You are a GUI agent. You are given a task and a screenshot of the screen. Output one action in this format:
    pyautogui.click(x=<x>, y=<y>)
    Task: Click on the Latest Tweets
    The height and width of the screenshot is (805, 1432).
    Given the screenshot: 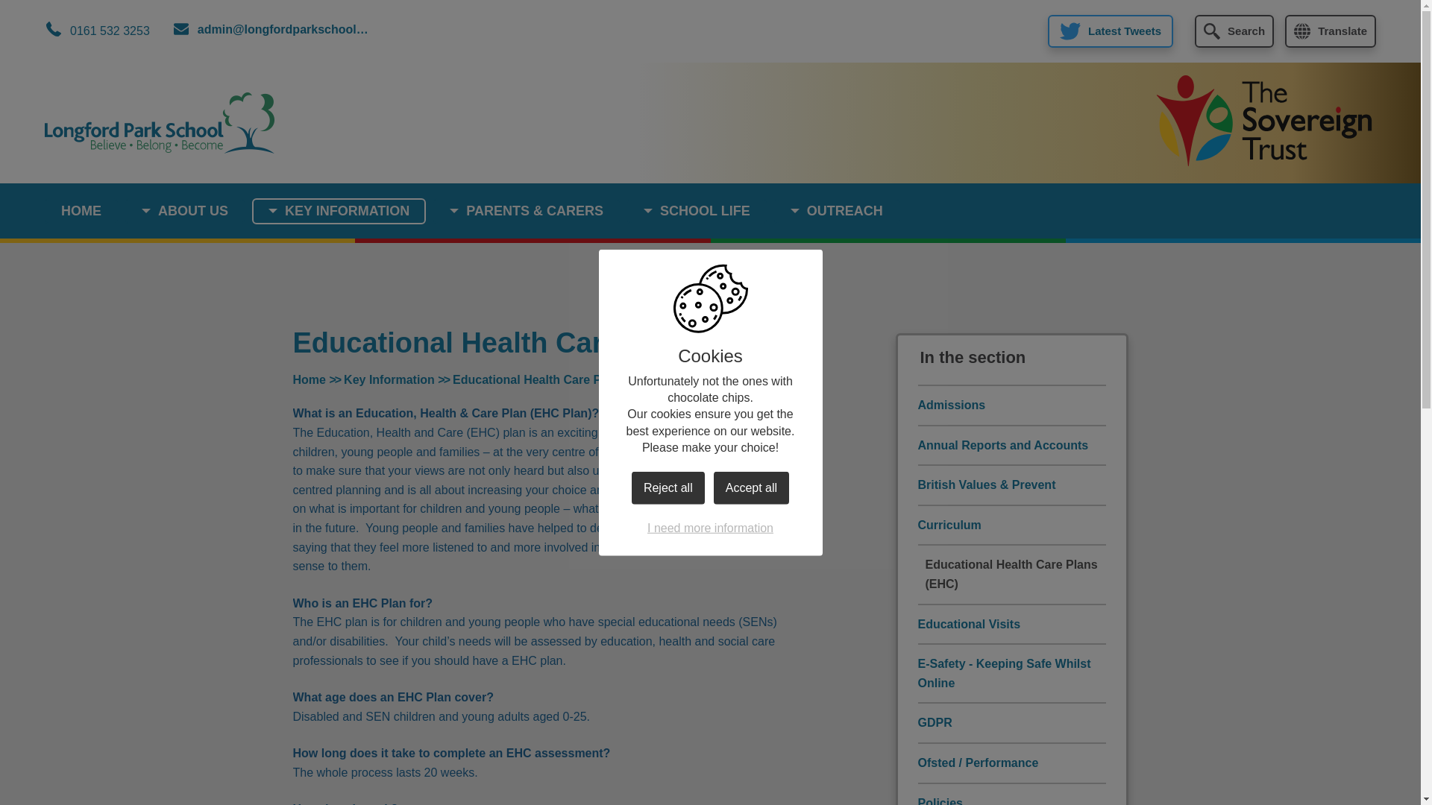 What is the action you would take?
    pyautogui.click(x=1110, y=31)
    